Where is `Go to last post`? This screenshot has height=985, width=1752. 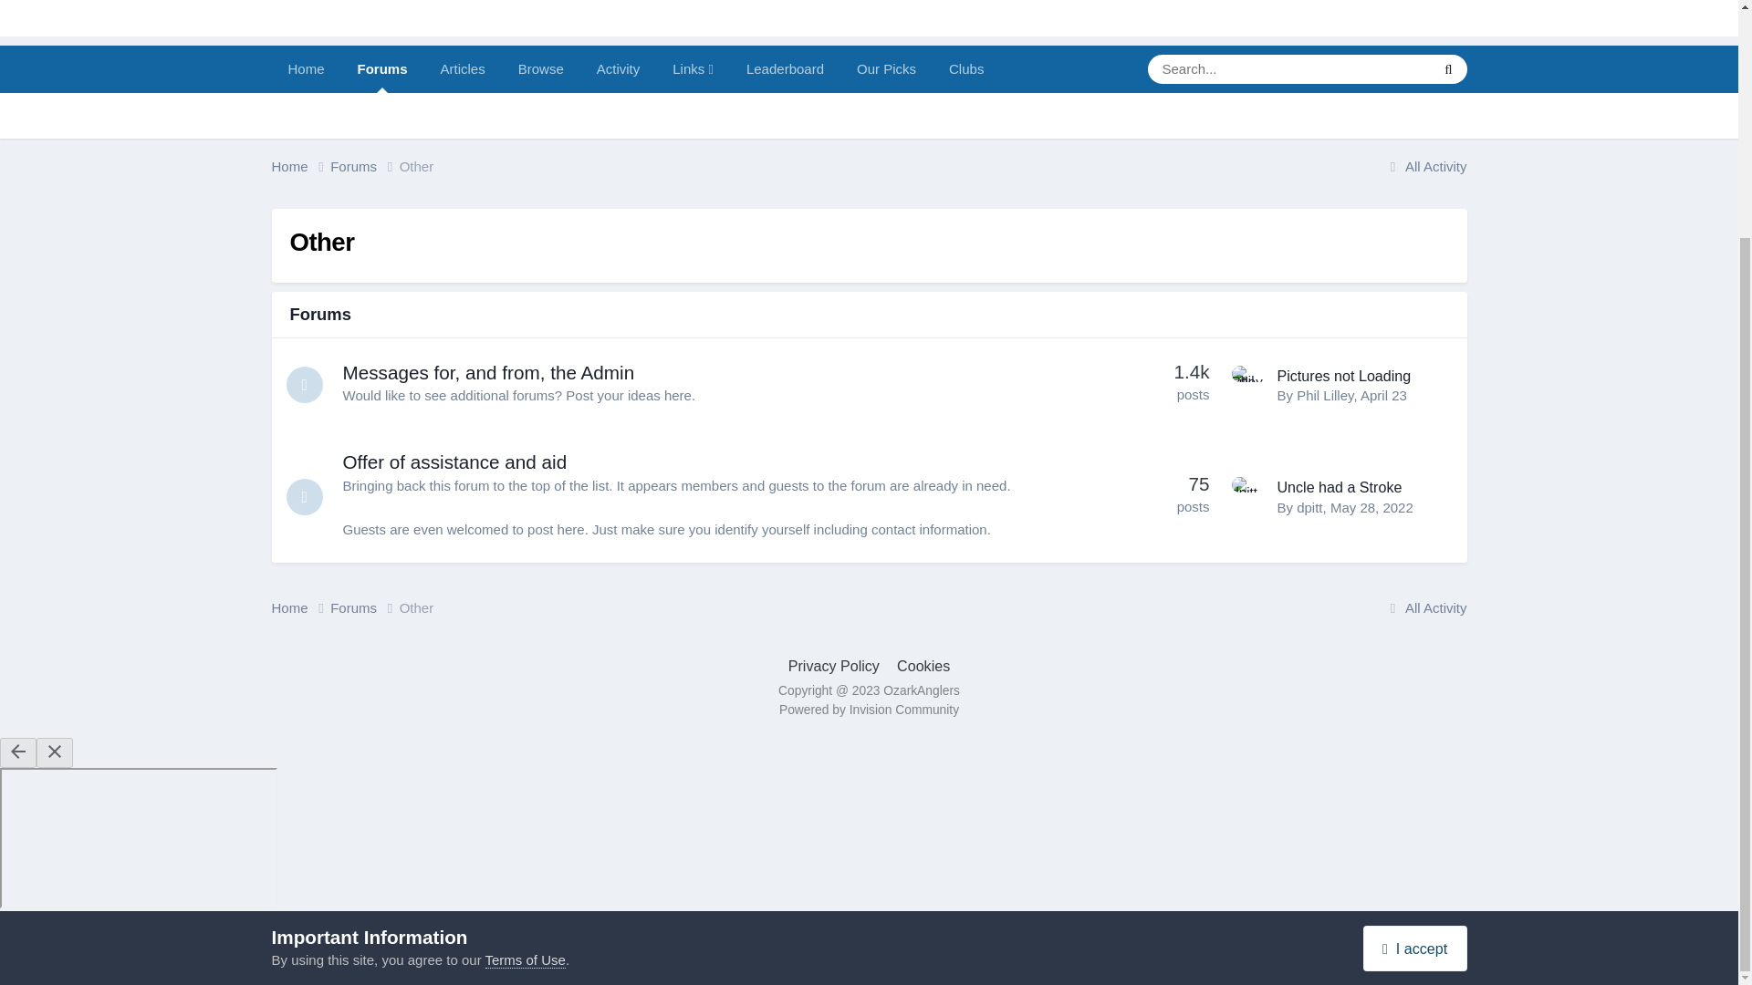
Go to last post is located at coordinates (1383, 395).